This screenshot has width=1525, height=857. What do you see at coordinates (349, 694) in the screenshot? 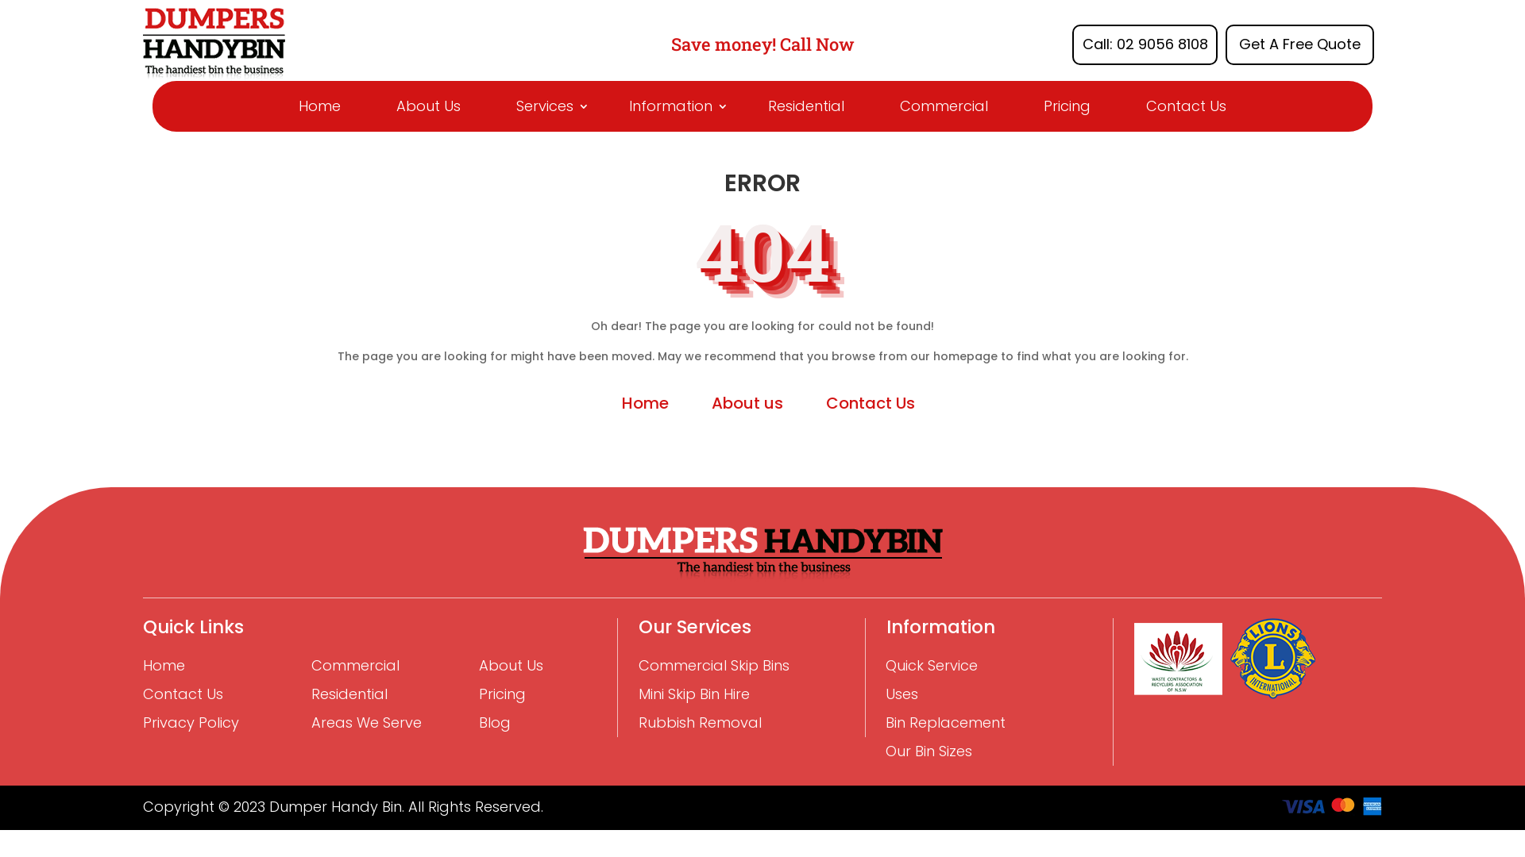
I see `Residential` at bounding box center [349, 694].